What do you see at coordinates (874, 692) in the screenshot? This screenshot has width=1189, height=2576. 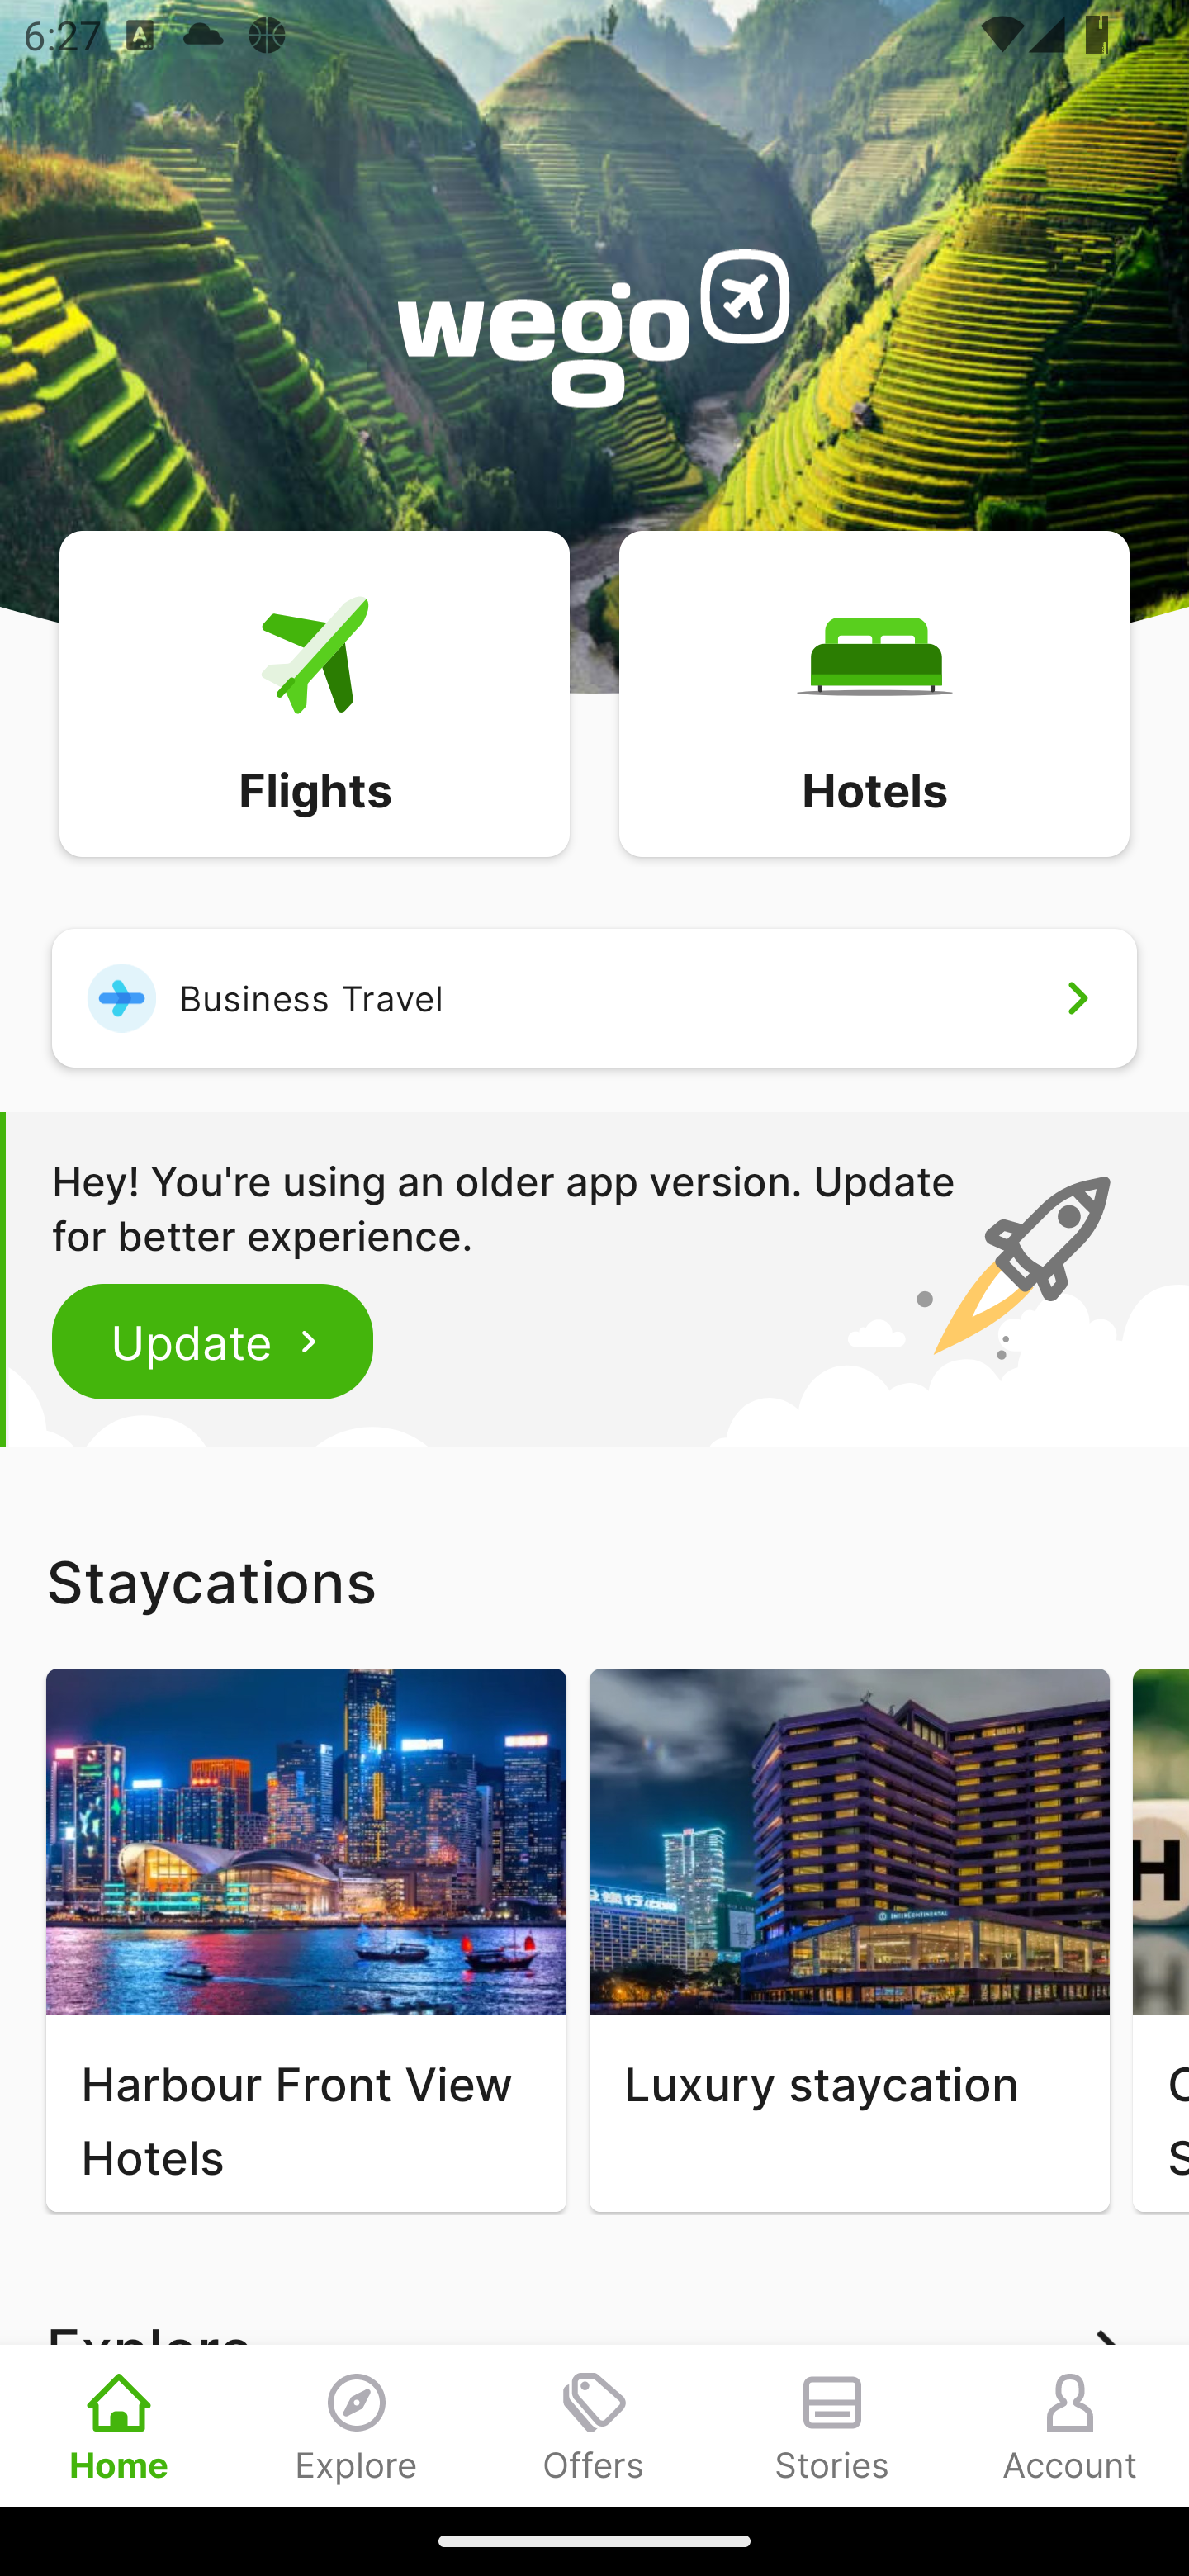 I see `Hotels` at bounding box center [874, 692].